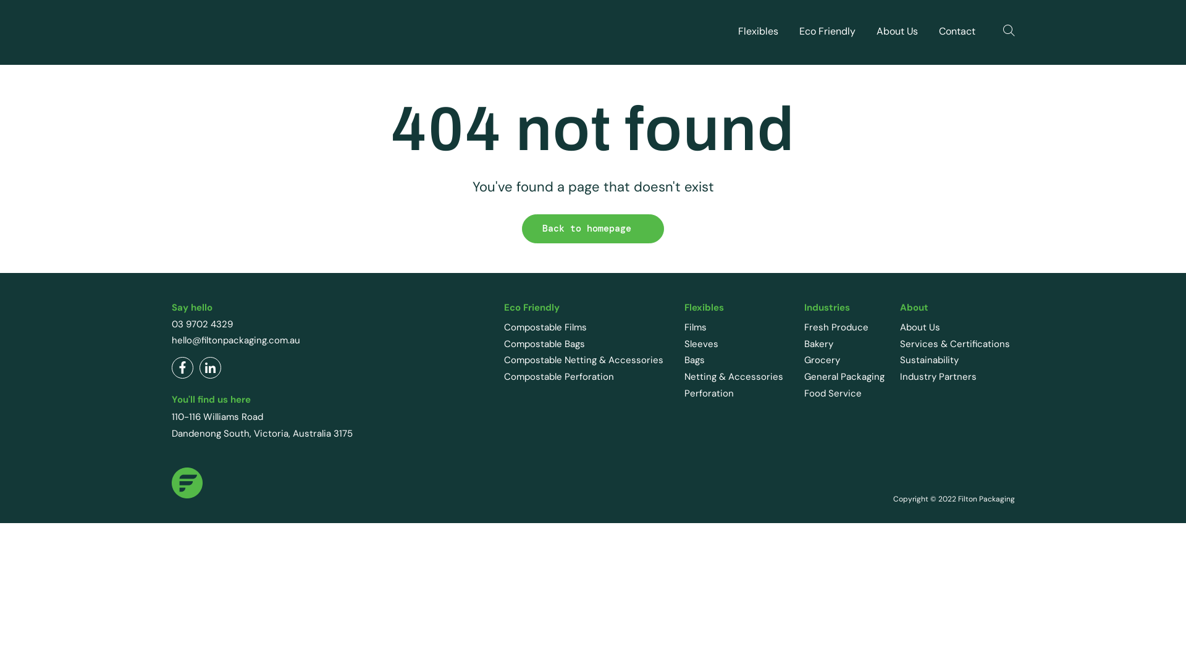 The height and width of the screenshot is (667, 1186). I want to click on Compostable Bags, so click(545, 344).